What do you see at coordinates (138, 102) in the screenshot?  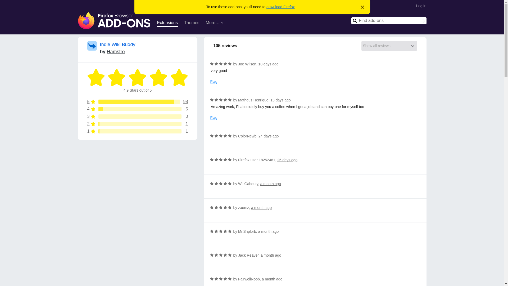 I see `Read all 98 five-star reviews` at bounding box center [138, 102].